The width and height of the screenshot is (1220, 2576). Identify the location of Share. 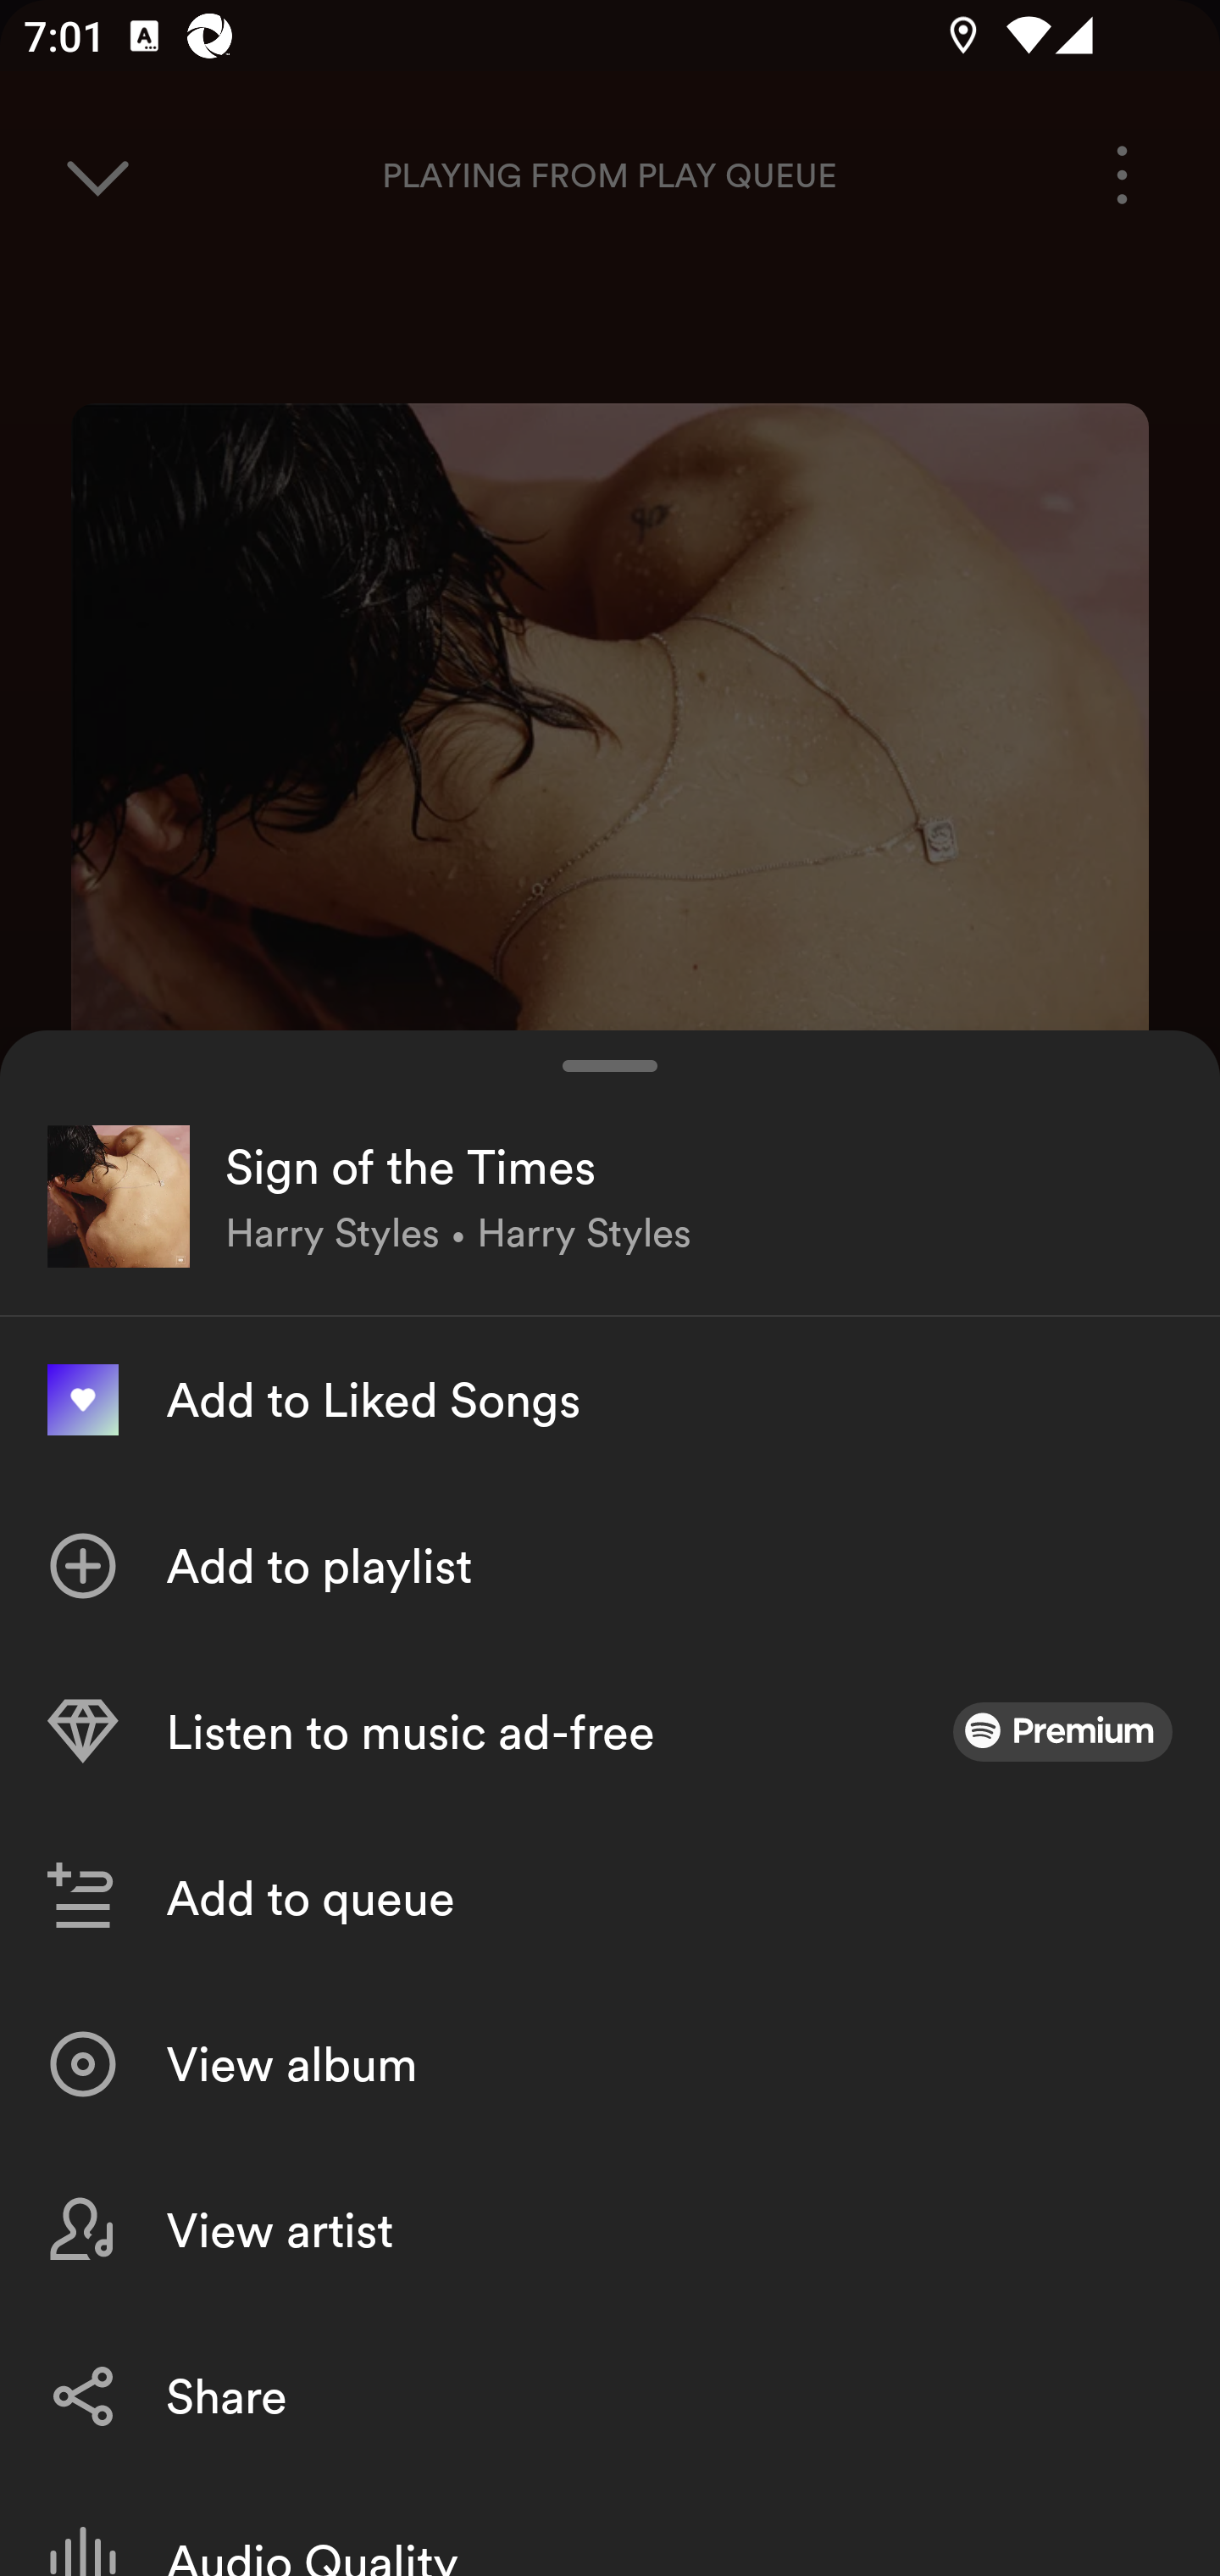
(610, 2395).